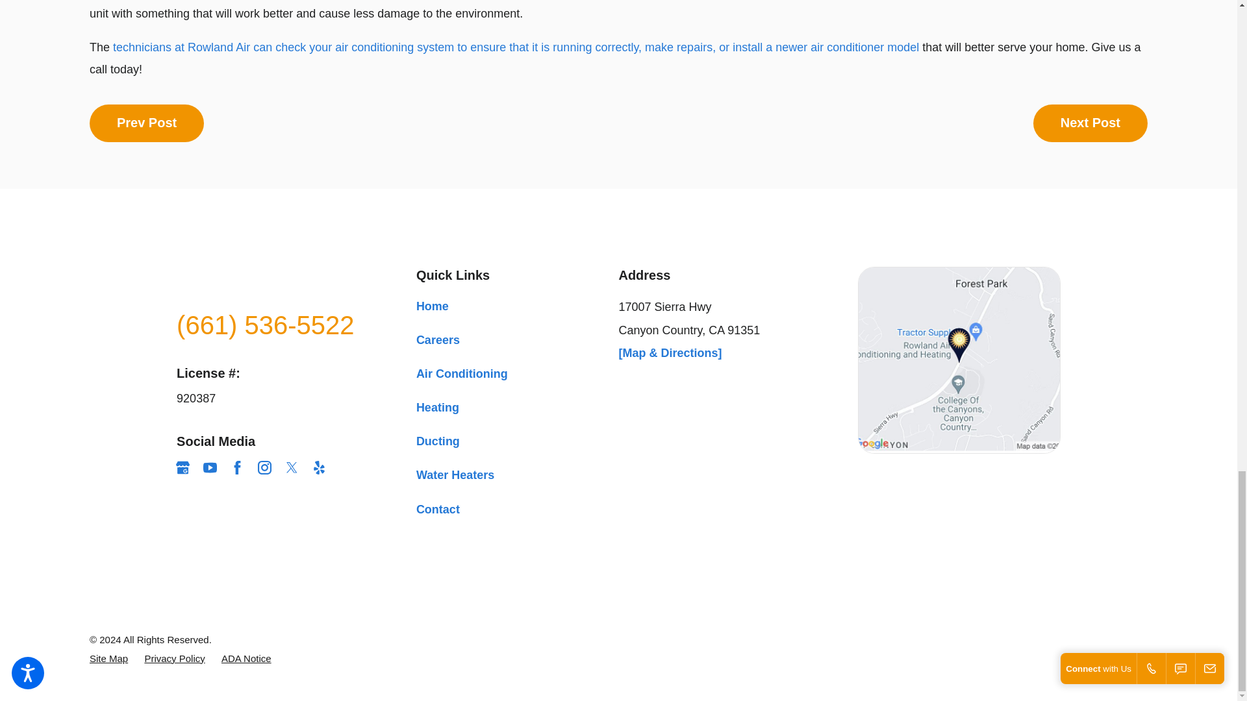 The image size is (1247, 701). I want to click on Facebook, so click(238, 467).